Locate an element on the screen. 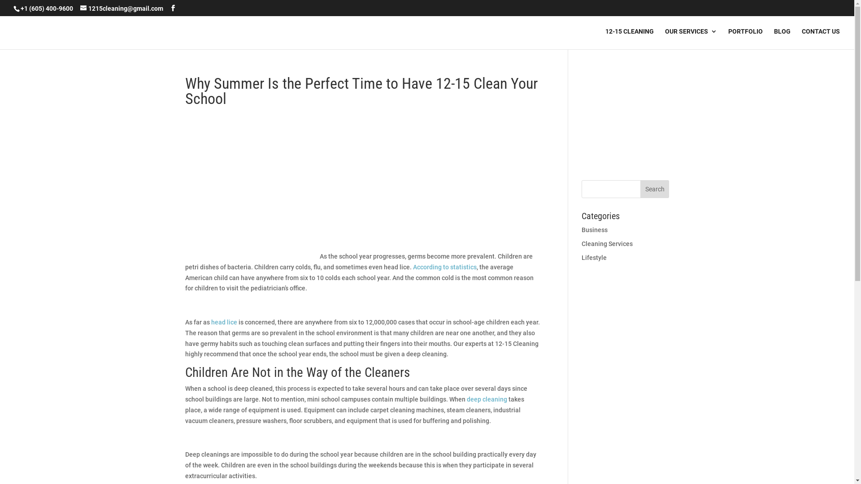 The width and height of the screenshot is (861, 484). deep cleaning is located at coordinates (487, 399).